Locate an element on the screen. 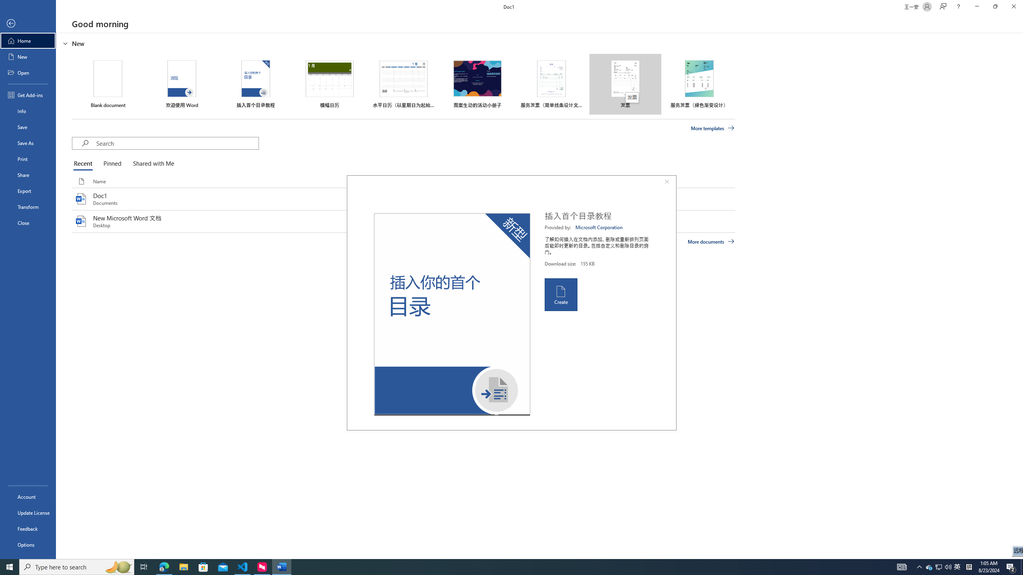 The height and width of the screenshot is (575, 1023). Account is located at coordinates (28, 497).